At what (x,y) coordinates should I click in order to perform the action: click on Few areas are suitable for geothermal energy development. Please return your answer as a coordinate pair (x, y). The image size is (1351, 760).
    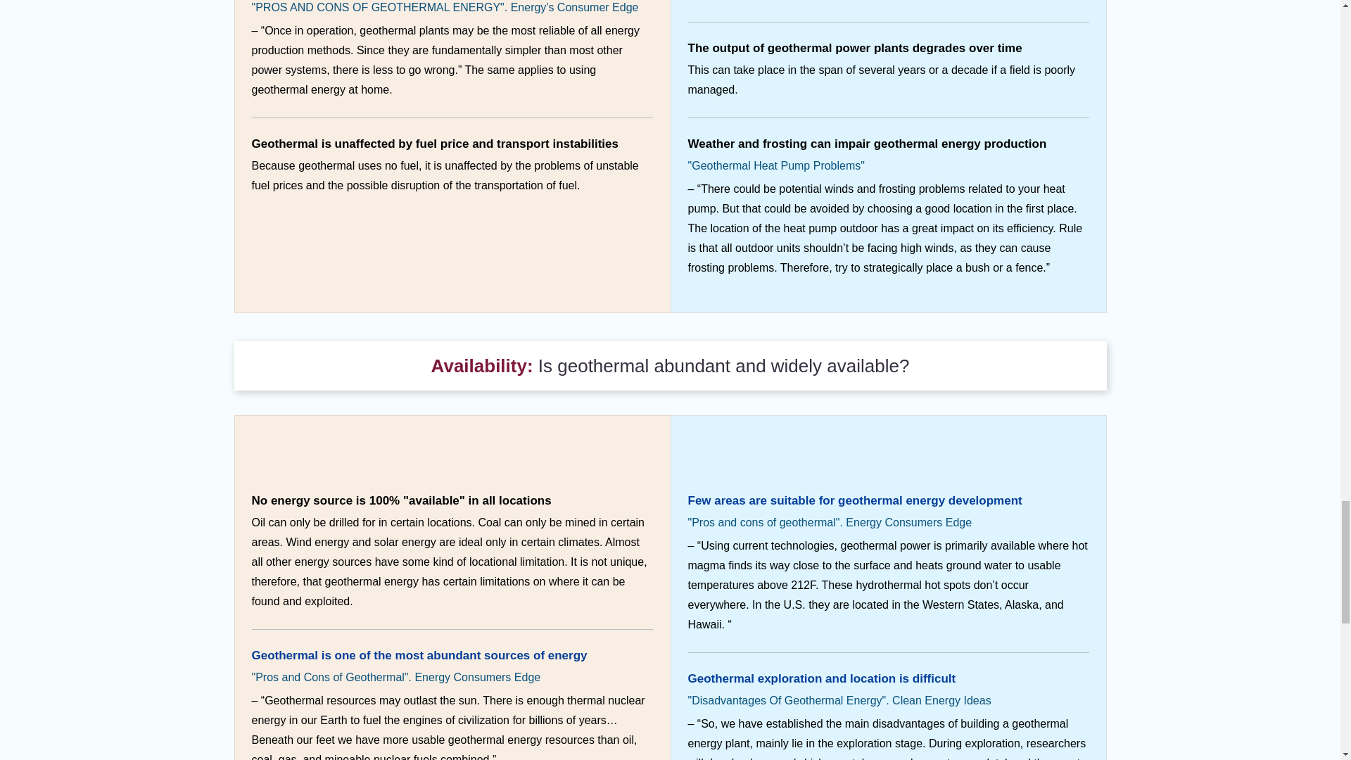
    Looking at the image, I should click on (855, 492).